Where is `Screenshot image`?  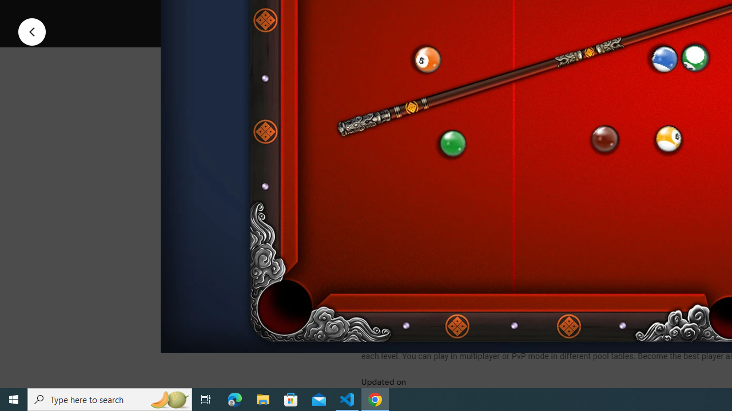
Screenshot image is located at coordinates (512, 155).